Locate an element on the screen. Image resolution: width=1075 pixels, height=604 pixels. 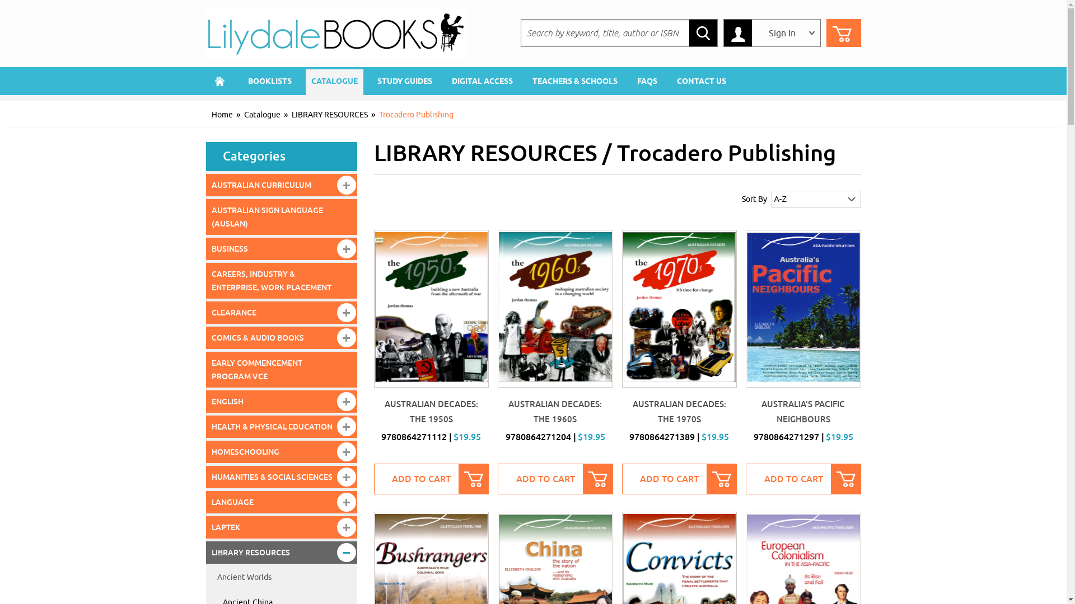
LANGUAGE is located at coordinates (282, 502).